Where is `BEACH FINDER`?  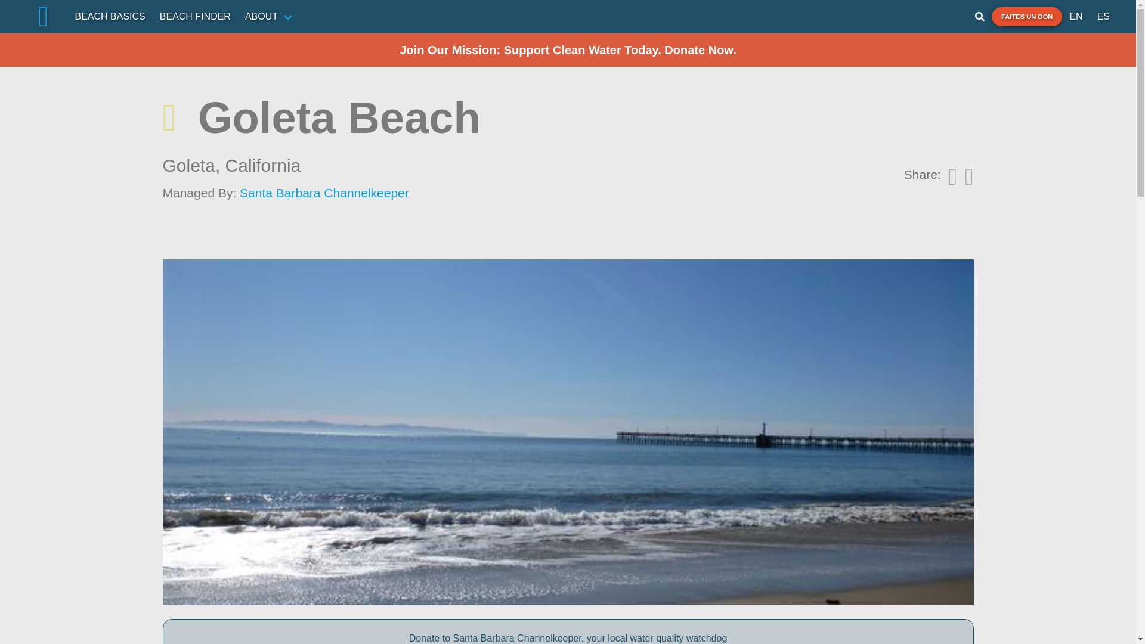 BEACH FINDER is located at coordinates (195, 16).